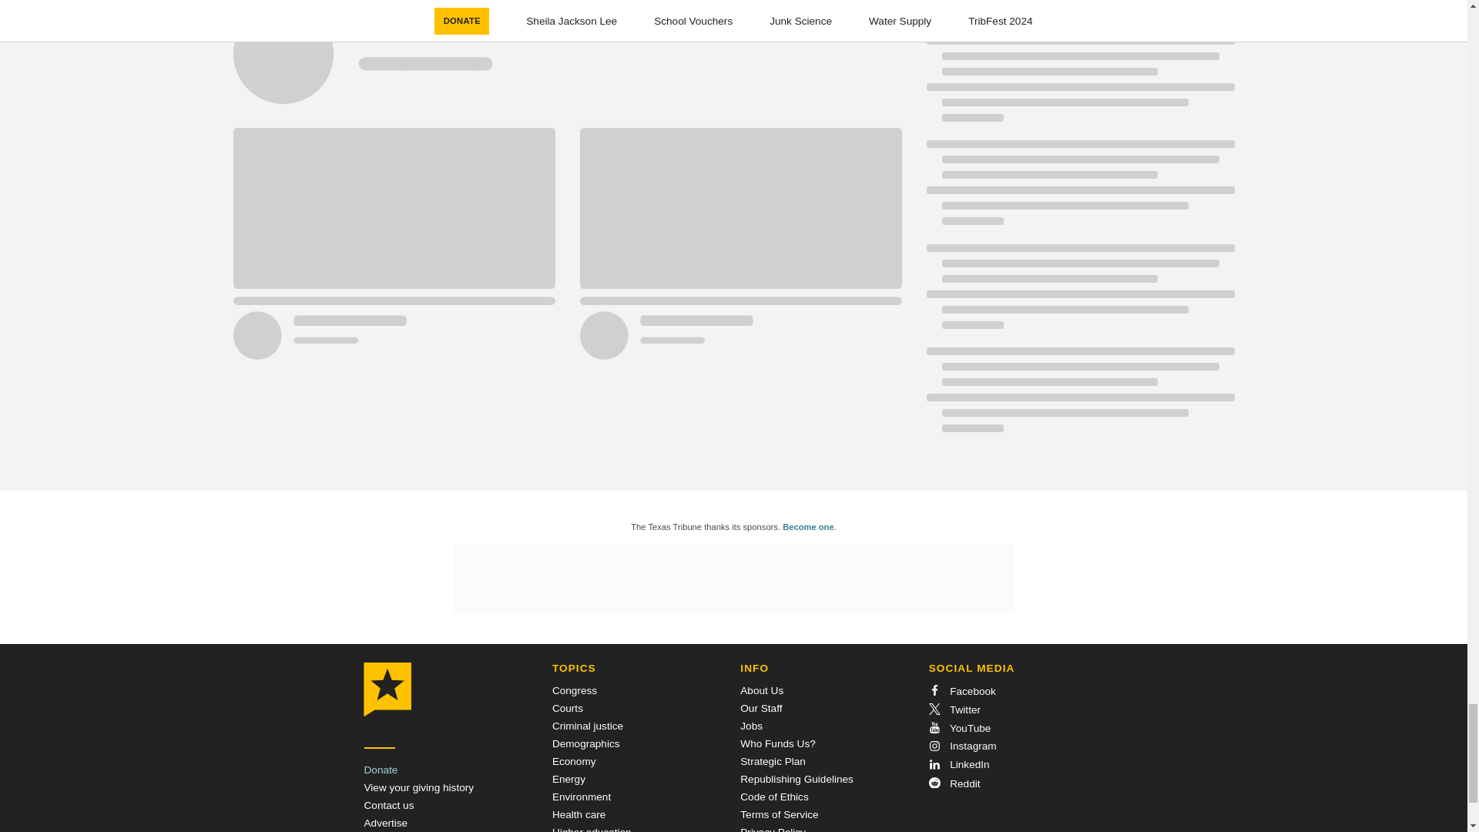 Image resolution: width=1479 pixels, height=832 pixels. What do you see at coordinates (762, 690) in the screenshot?
I see `About Us` at bounding box center [762, 690].